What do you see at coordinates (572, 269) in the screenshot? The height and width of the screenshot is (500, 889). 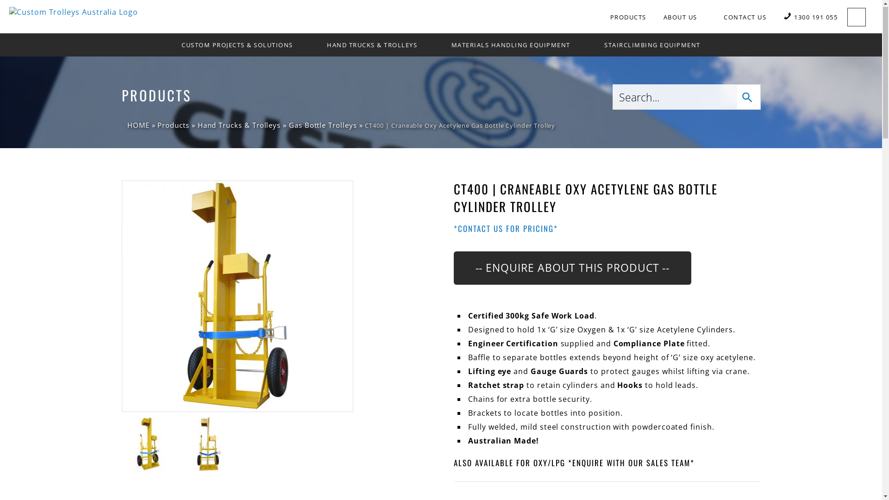 I see `-- ENQUIRE ABOUT THIS PRODUCT --` at bounding box center [572, 269].